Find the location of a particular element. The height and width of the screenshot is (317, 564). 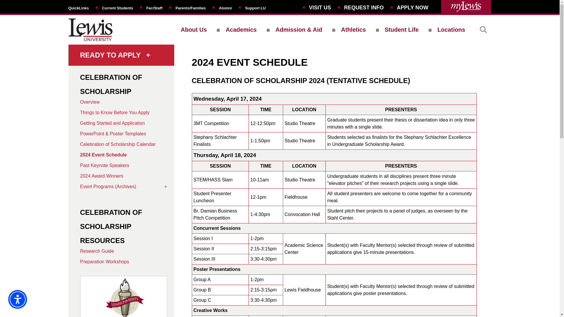

VISIT US is located at coordinates (320, 8).